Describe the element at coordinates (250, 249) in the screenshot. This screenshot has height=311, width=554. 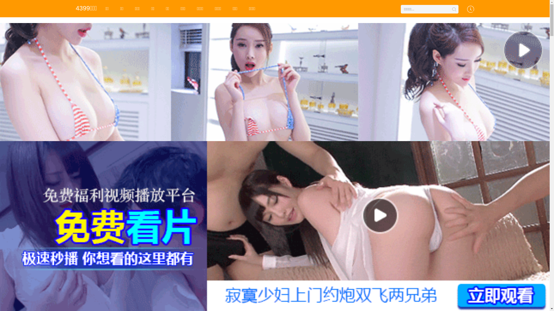
I see `HD` at that location.